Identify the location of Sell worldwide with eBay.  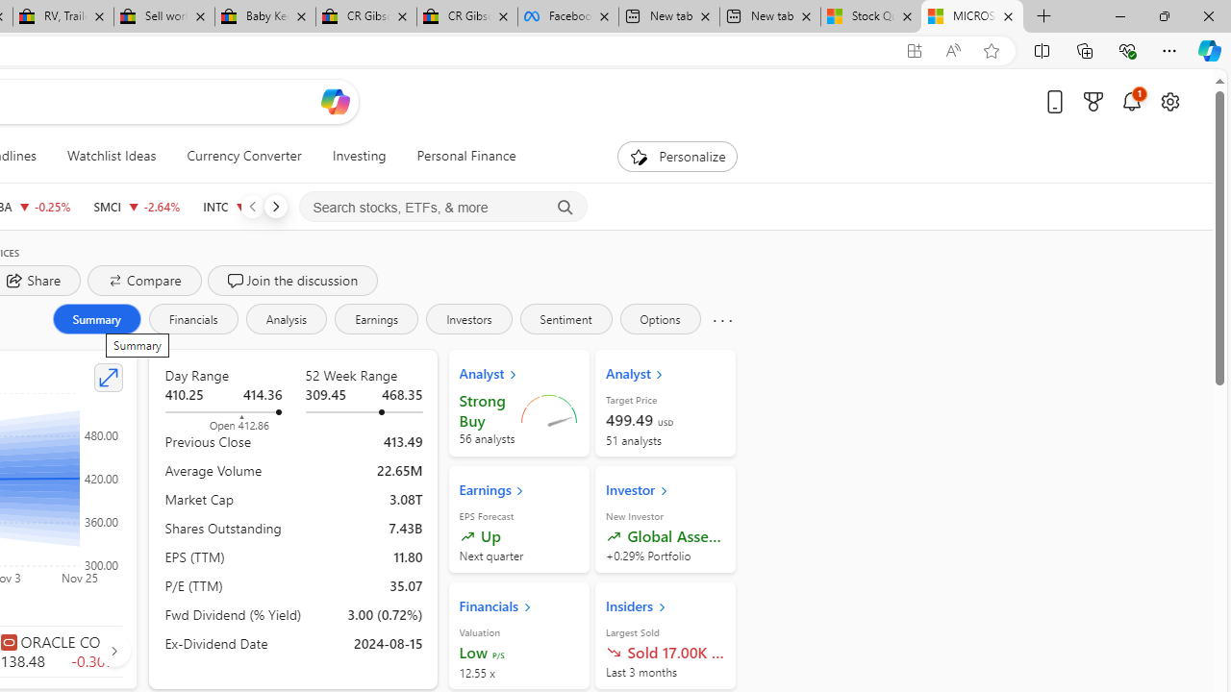
(163, 17).